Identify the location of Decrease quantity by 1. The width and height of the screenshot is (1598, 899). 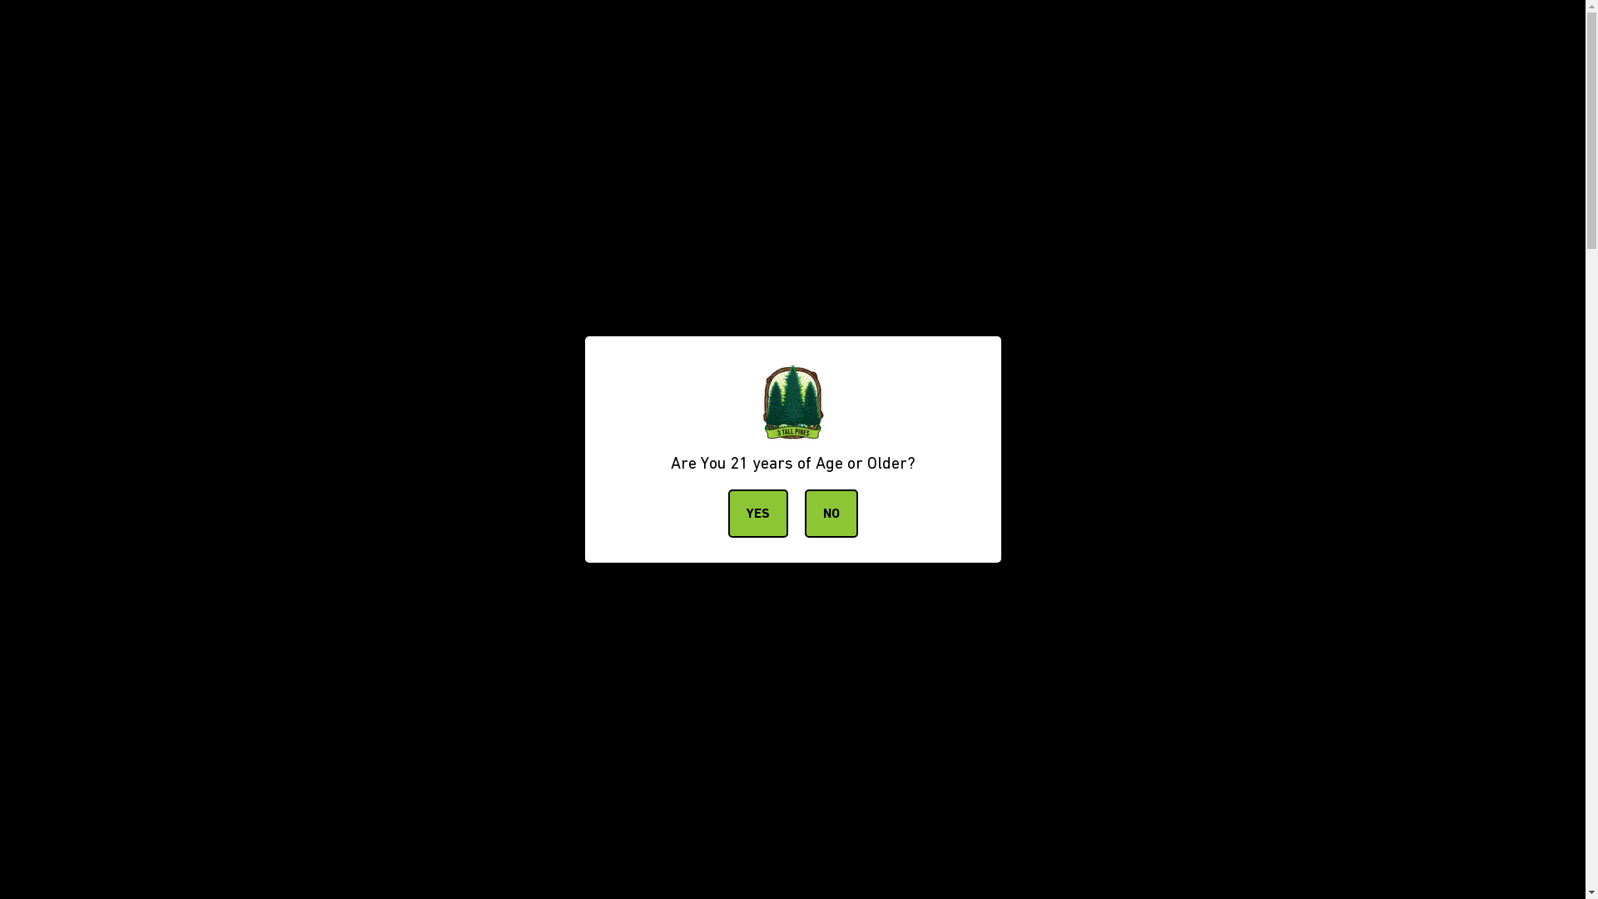
(913, 550).